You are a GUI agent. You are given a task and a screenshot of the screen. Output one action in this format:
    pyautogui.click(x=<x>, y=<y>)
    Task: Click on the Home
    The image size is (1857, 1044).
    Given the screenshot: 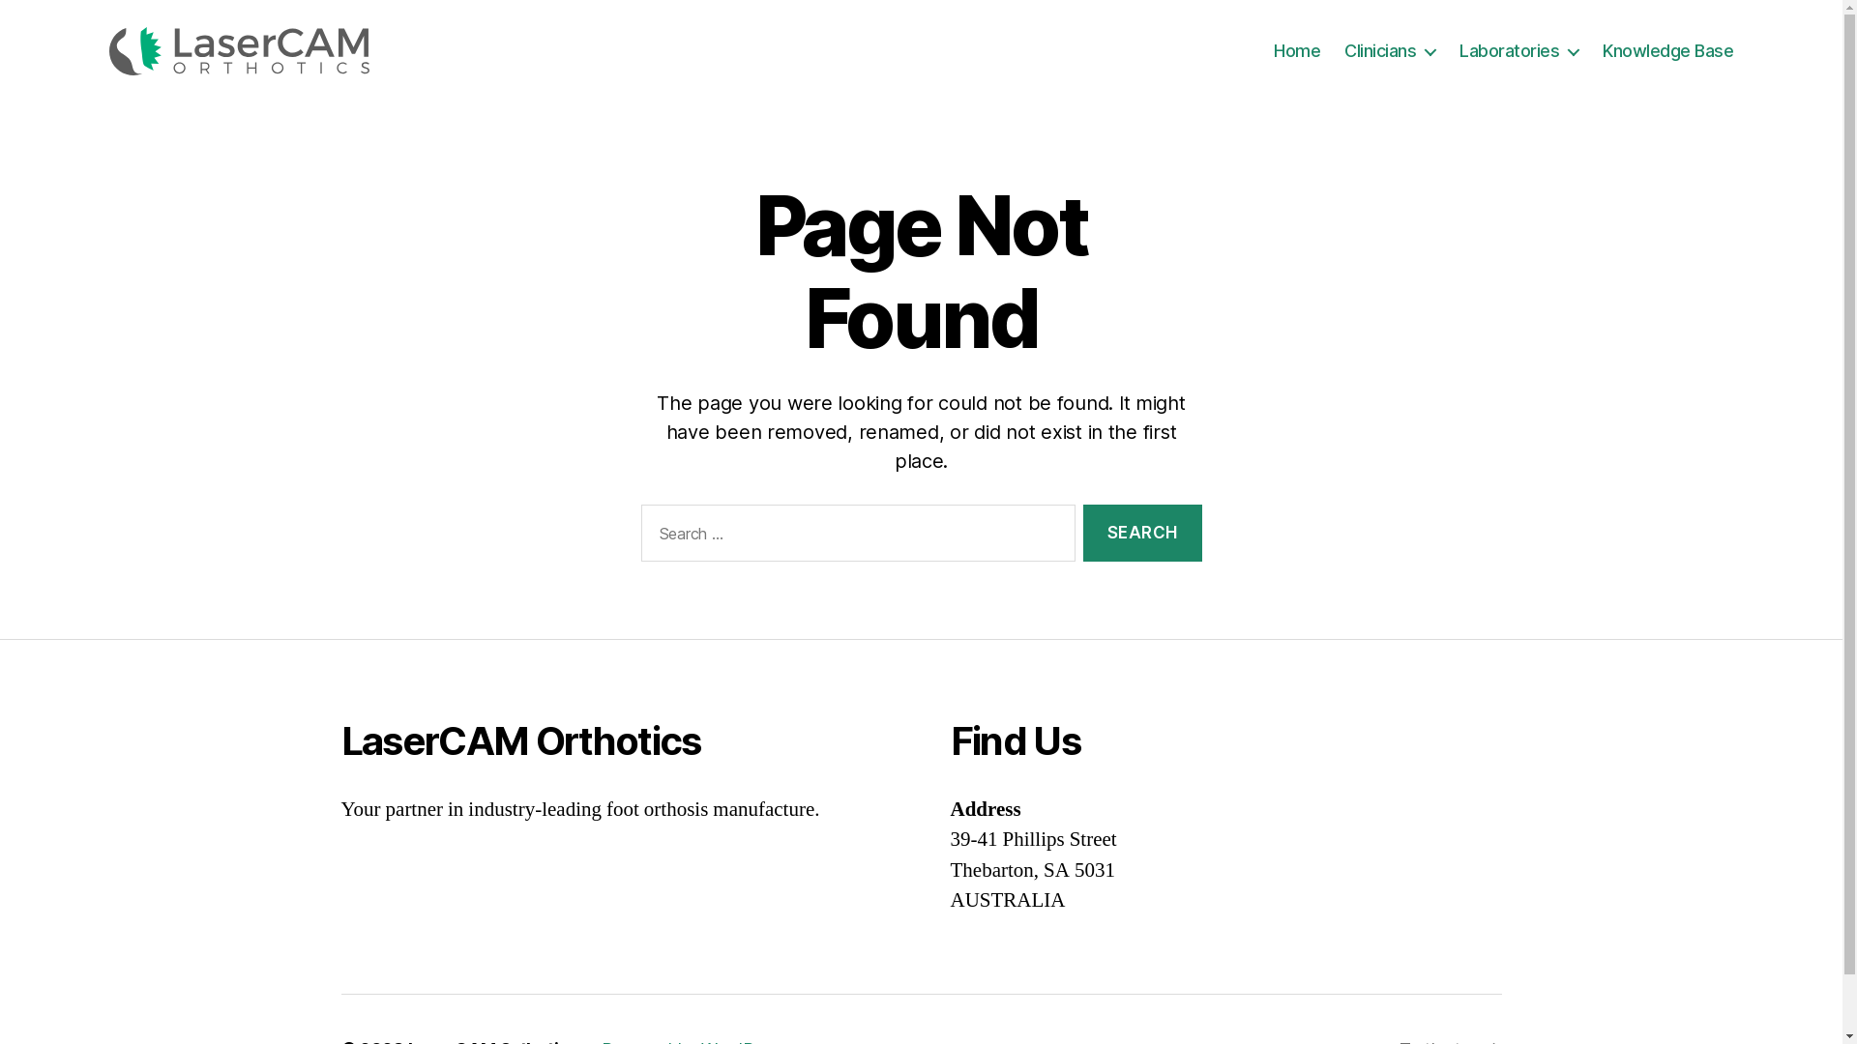 What is the action you would take?
    pyautogui.click(x=1297, y=51)
    